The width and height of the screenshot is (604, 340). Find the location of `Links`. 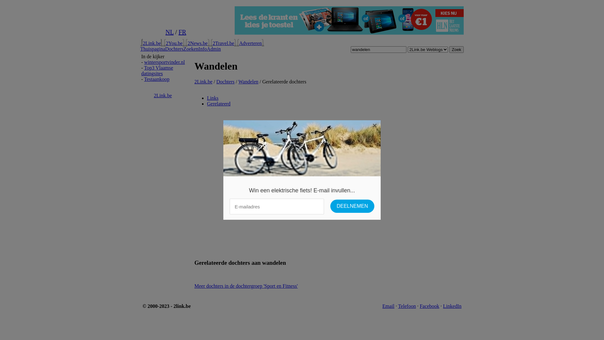

Links is located at coordinates (213, 98).